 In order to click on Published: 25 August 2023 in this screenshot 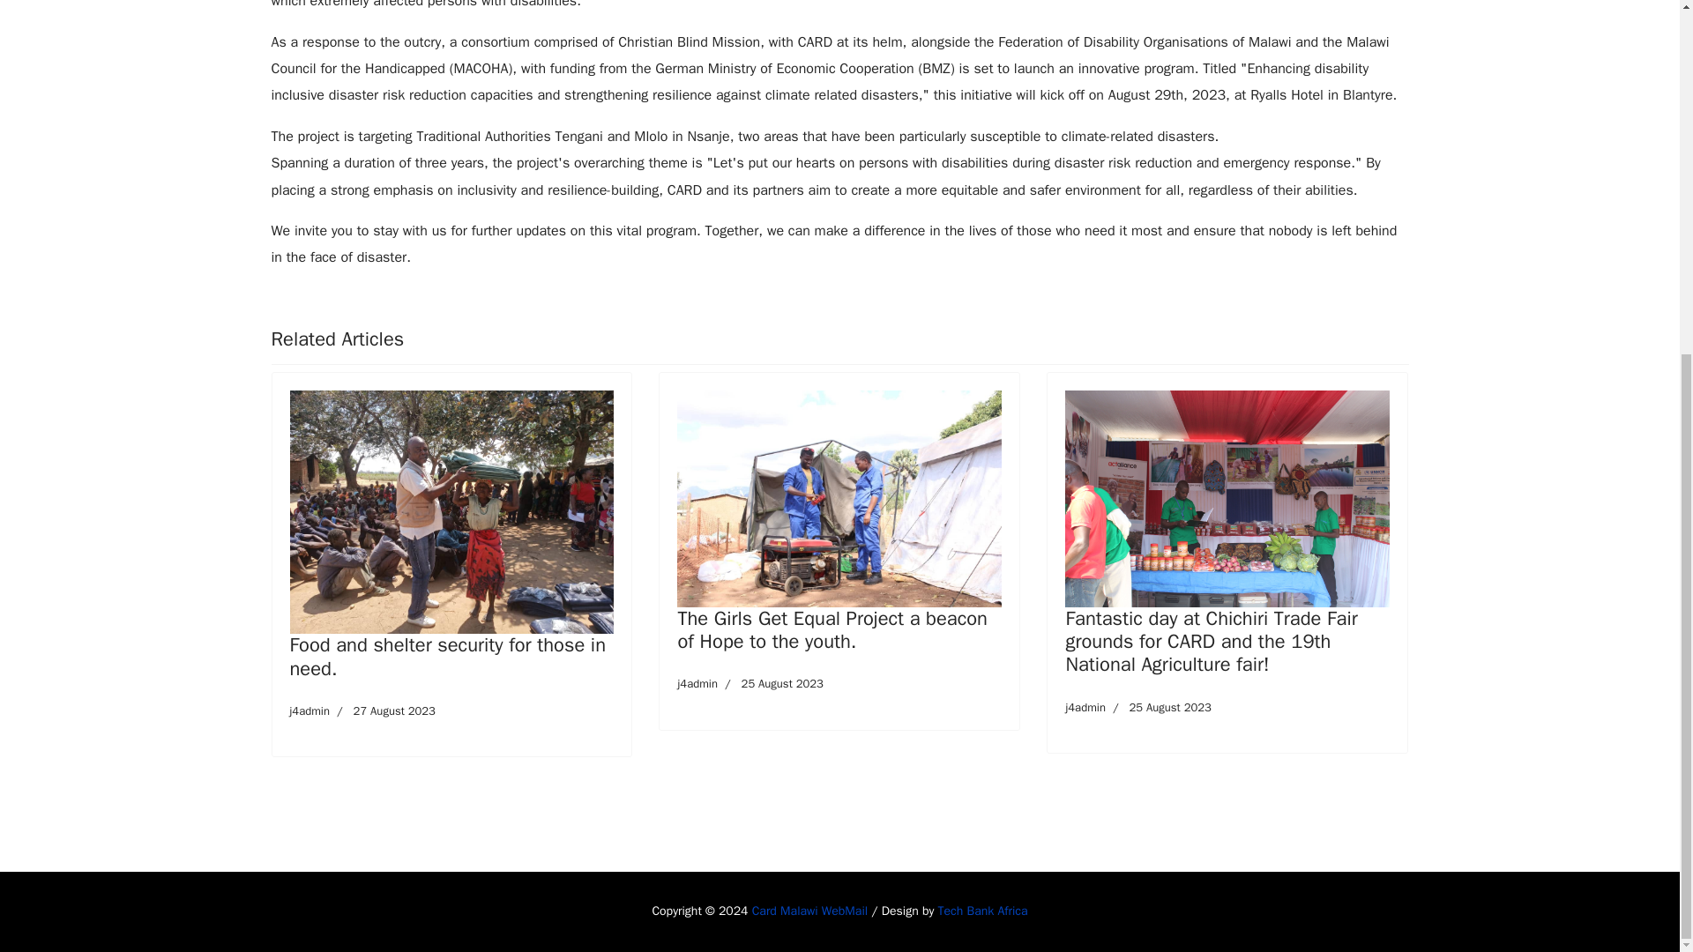, I will do `click(1159, 707)`.